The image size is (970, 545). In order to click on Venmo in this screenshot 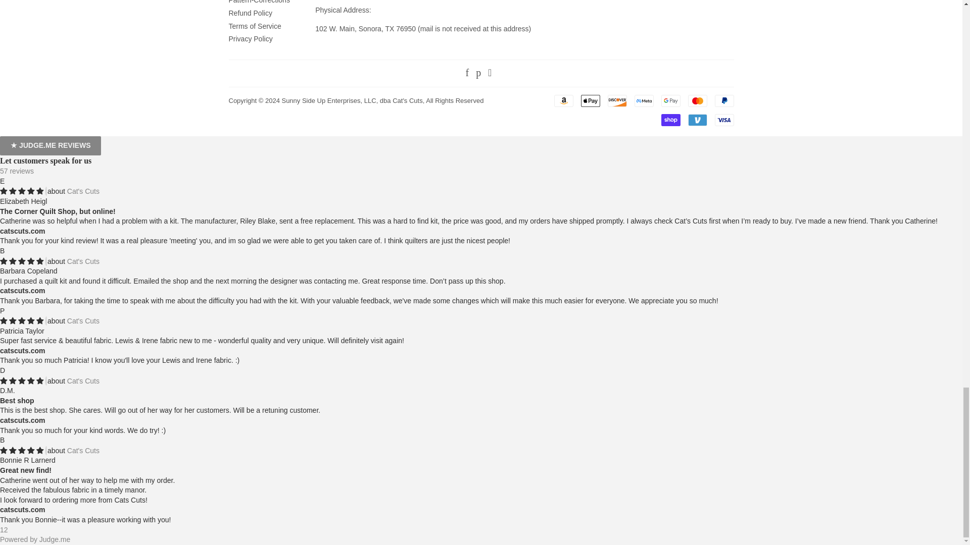, I will do `click(697, 120)`.